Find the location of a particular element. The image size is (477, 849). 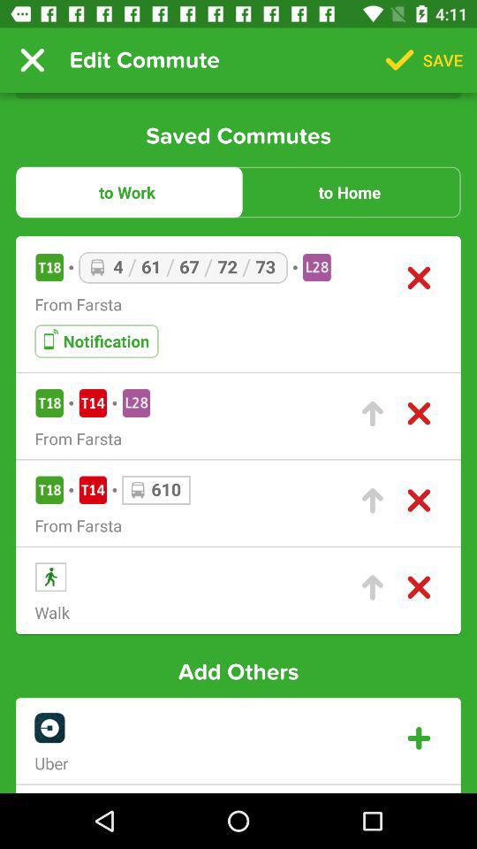

exit option is located at coordinates (419, 414).